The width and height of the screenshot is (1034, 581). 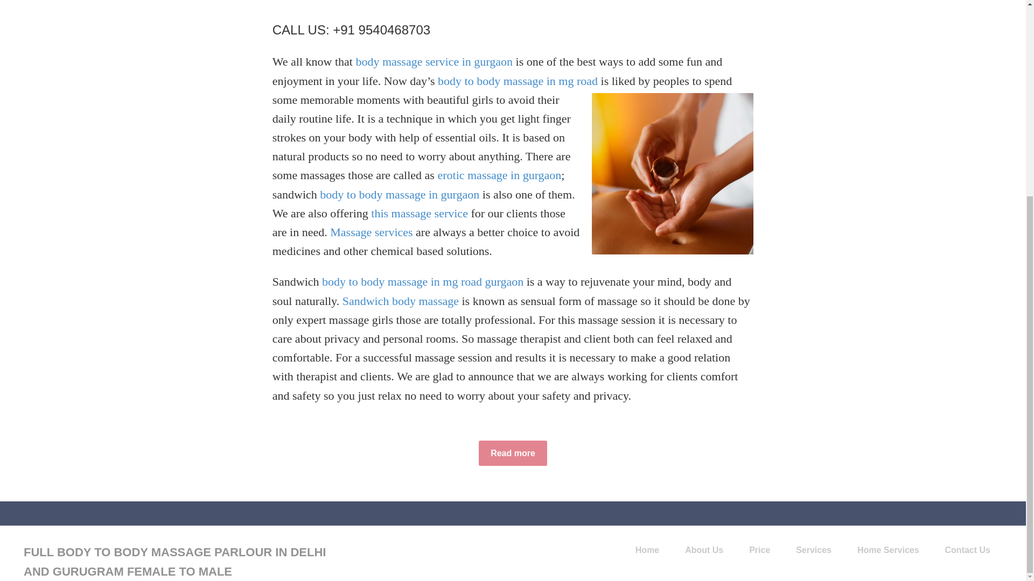 I want to click on Sandwich Body to Body Massage in MG Road Gurgaon, so click(x=513, y=453).